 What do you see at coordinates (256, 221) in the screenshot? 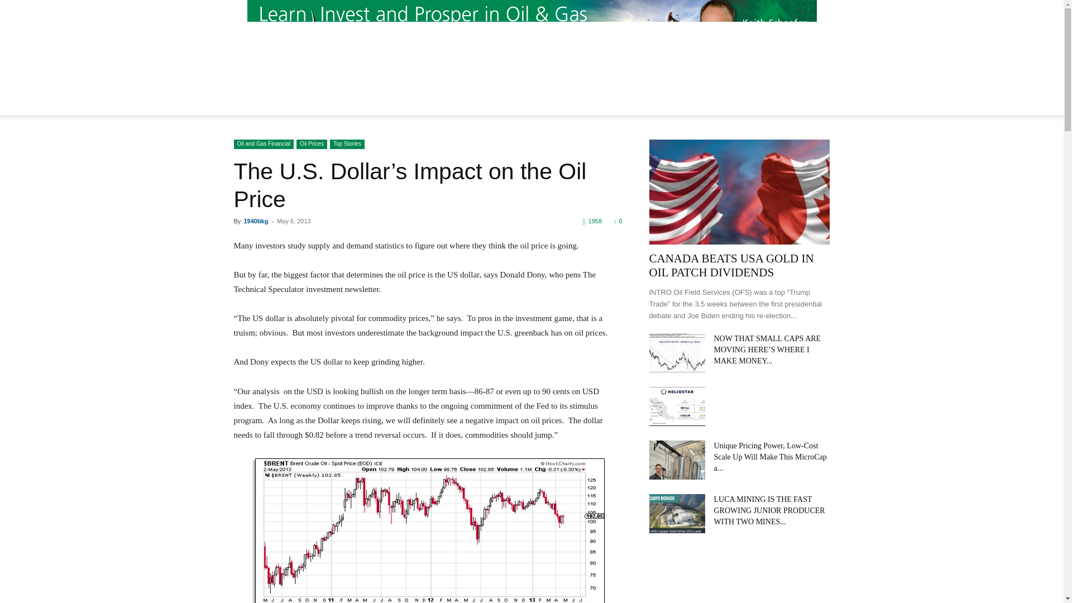
I see `1940bkg` at bounding box center [256, 221].